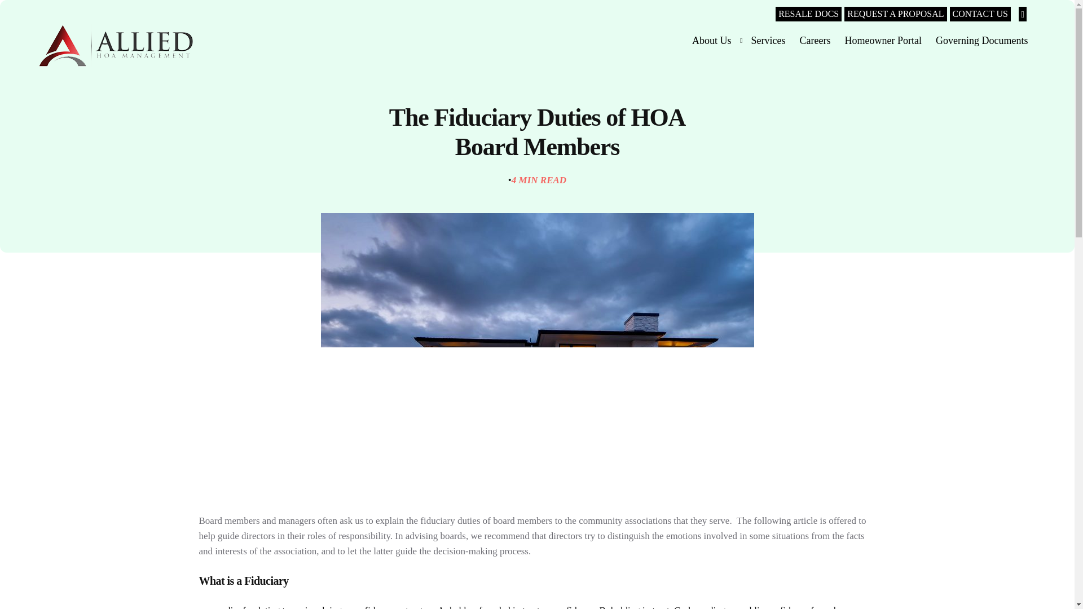 The height and width of the screenshot is (609, 1083). Describe the element at coordinates (808, 14) in the screenshot. I see `RESALE DOCS` at that location.